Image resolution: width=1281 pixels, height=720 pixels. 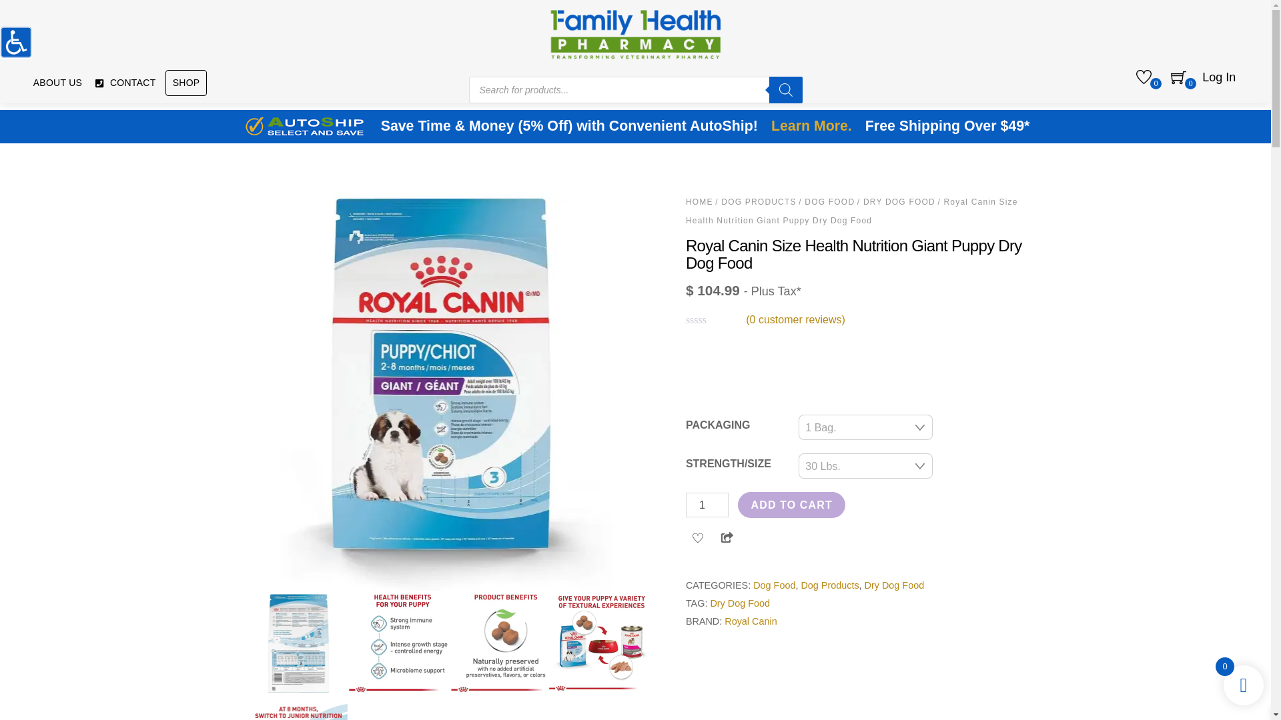 What do you see at coordinates (750, 621) in the screenshot?
I see `Royal Canin` at bounding box center [750, 621].